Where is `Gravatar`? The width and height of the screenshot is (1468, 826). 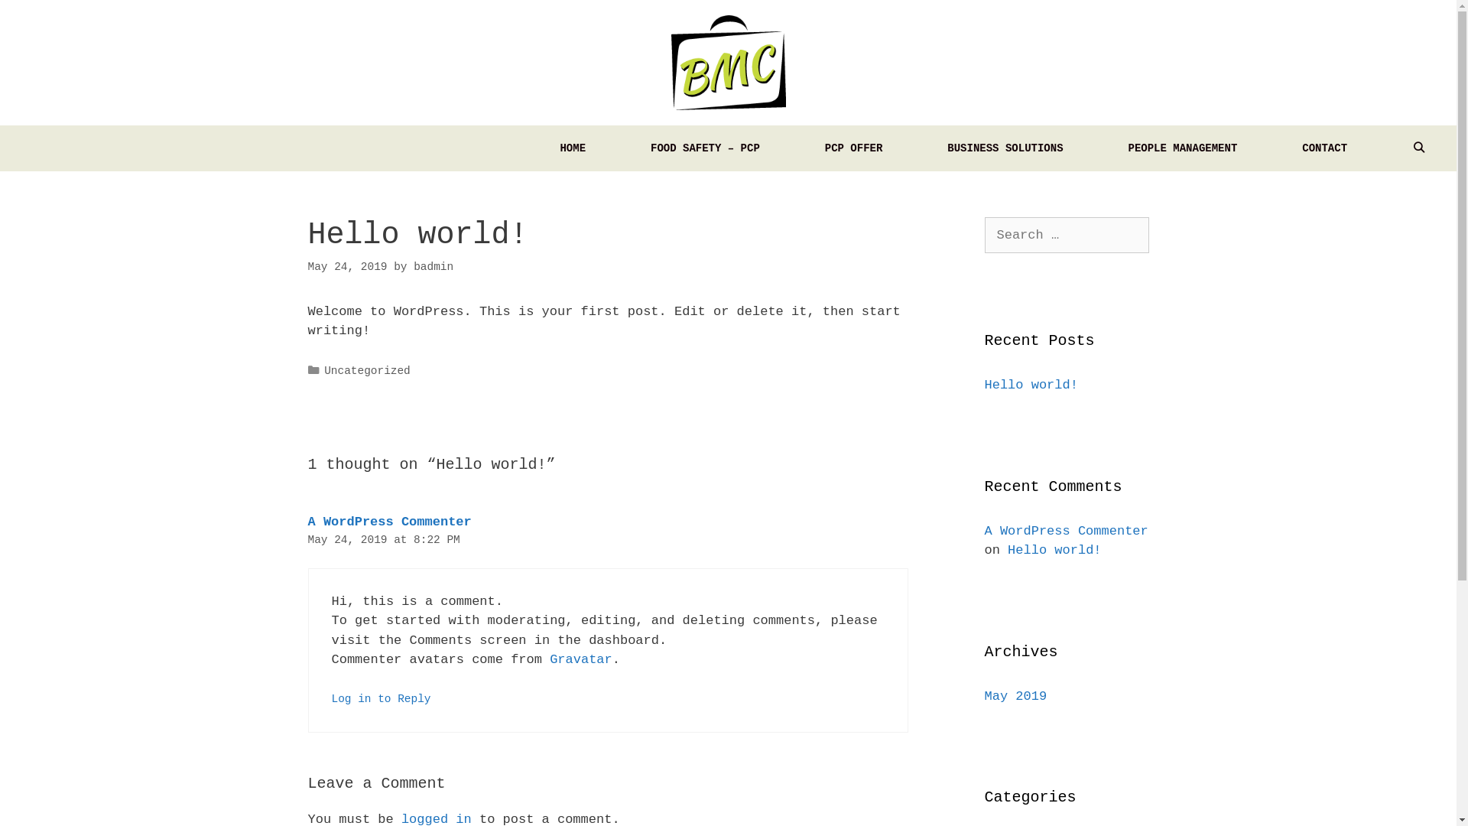 Gravatar is located at coordinates (581, 659).